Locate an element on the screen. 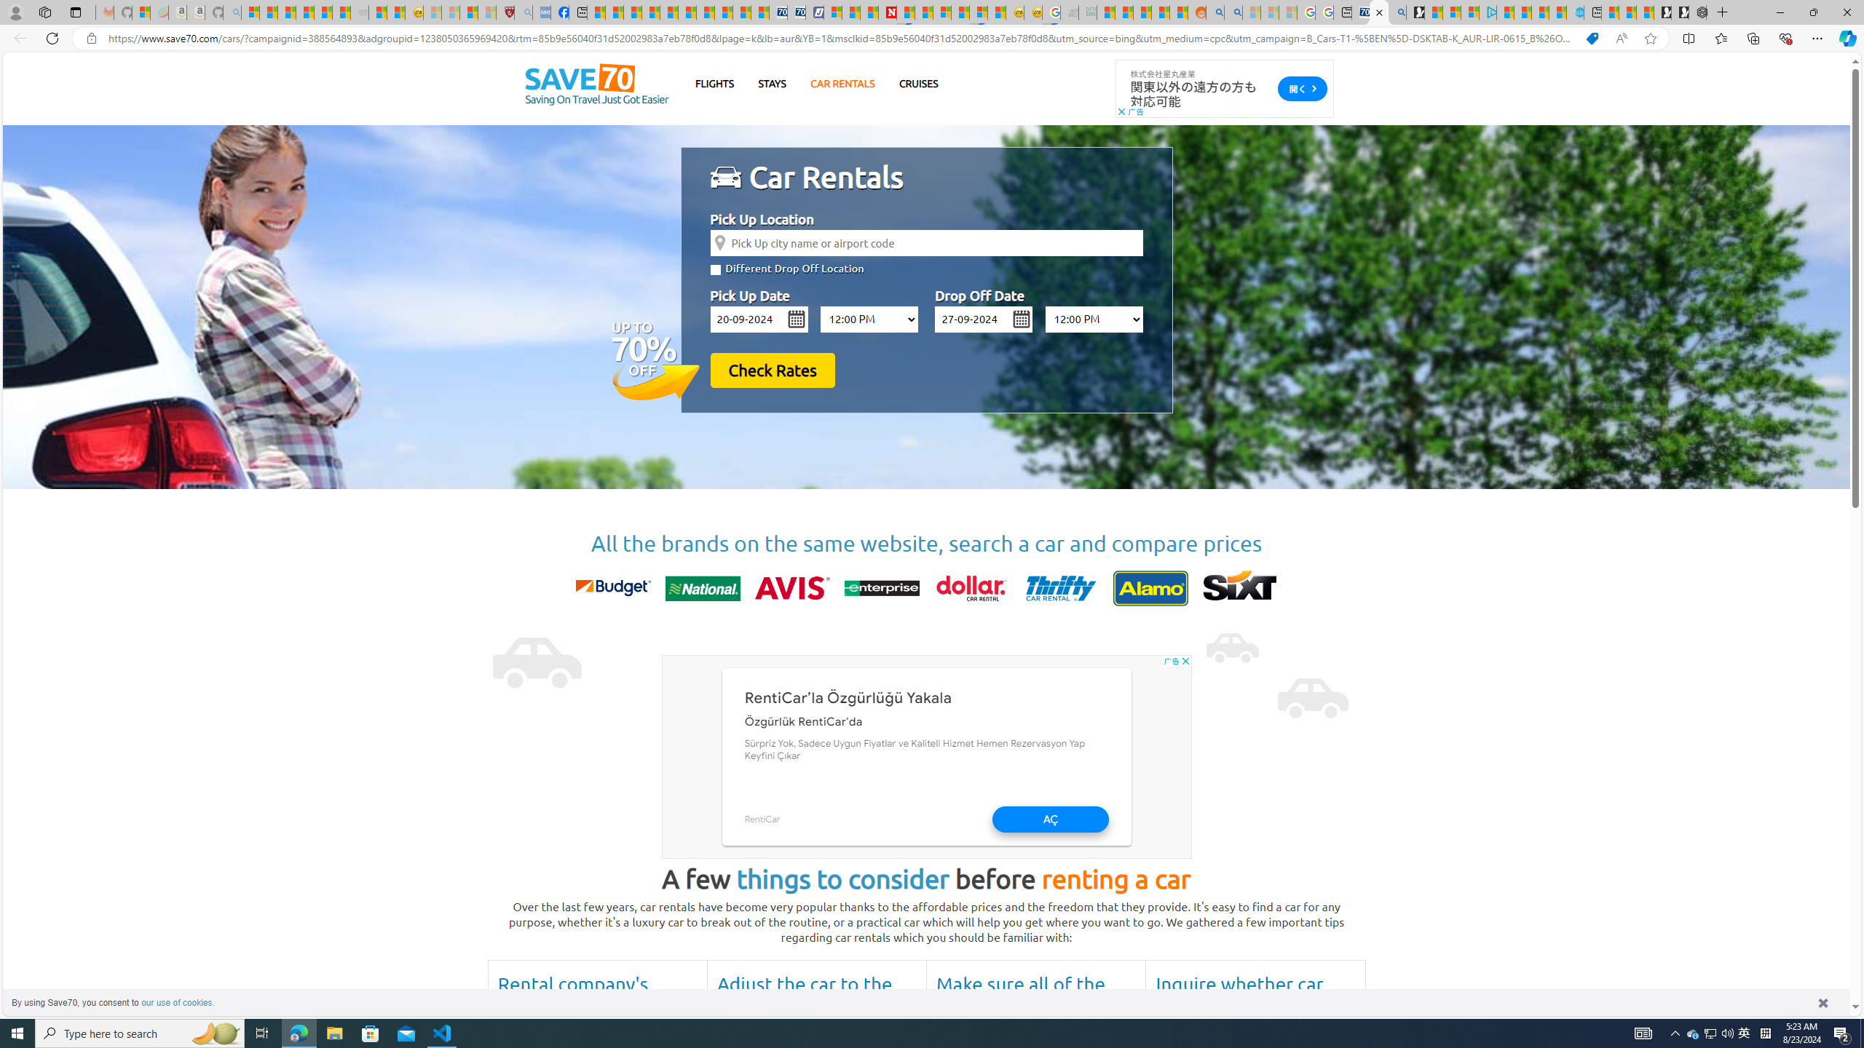  Close is located at coordinates (1847, 12).